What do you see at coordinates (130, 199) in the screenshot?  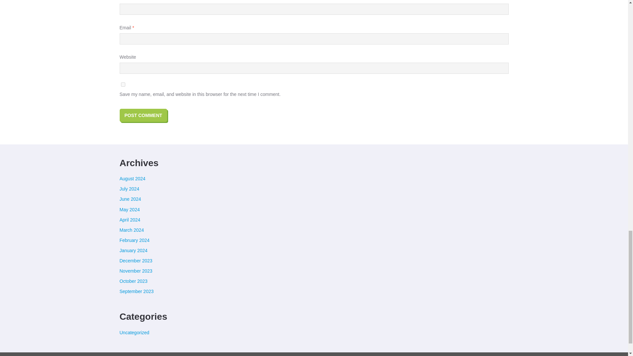 I see `June 2024` at bounding box center [130, 199].